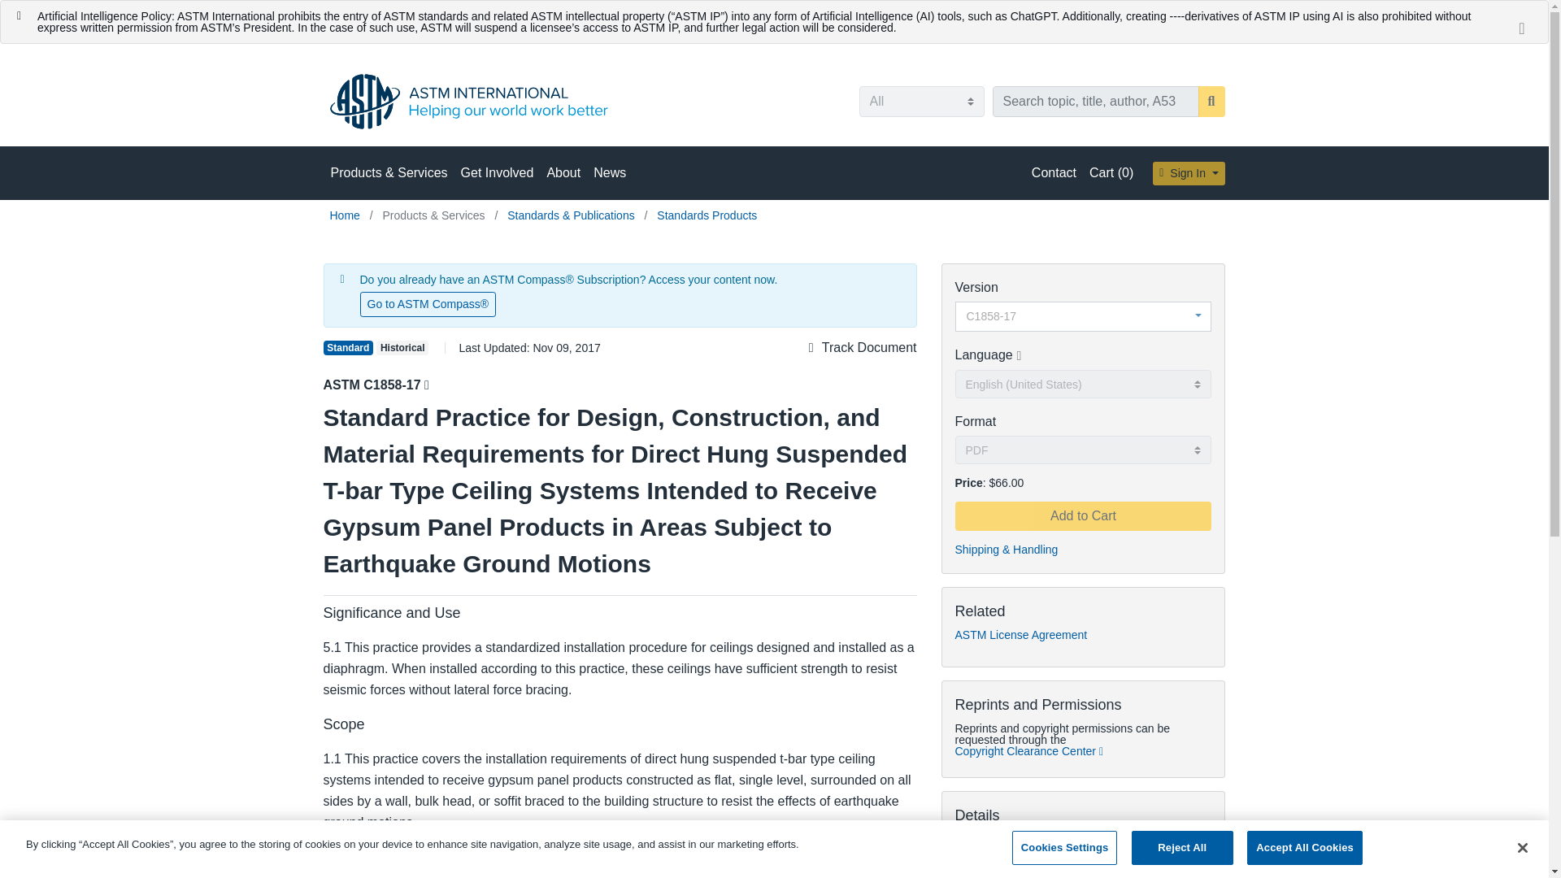 This screenshot has width=1561, height=878. I want to click on Search, so click(1211, 101).